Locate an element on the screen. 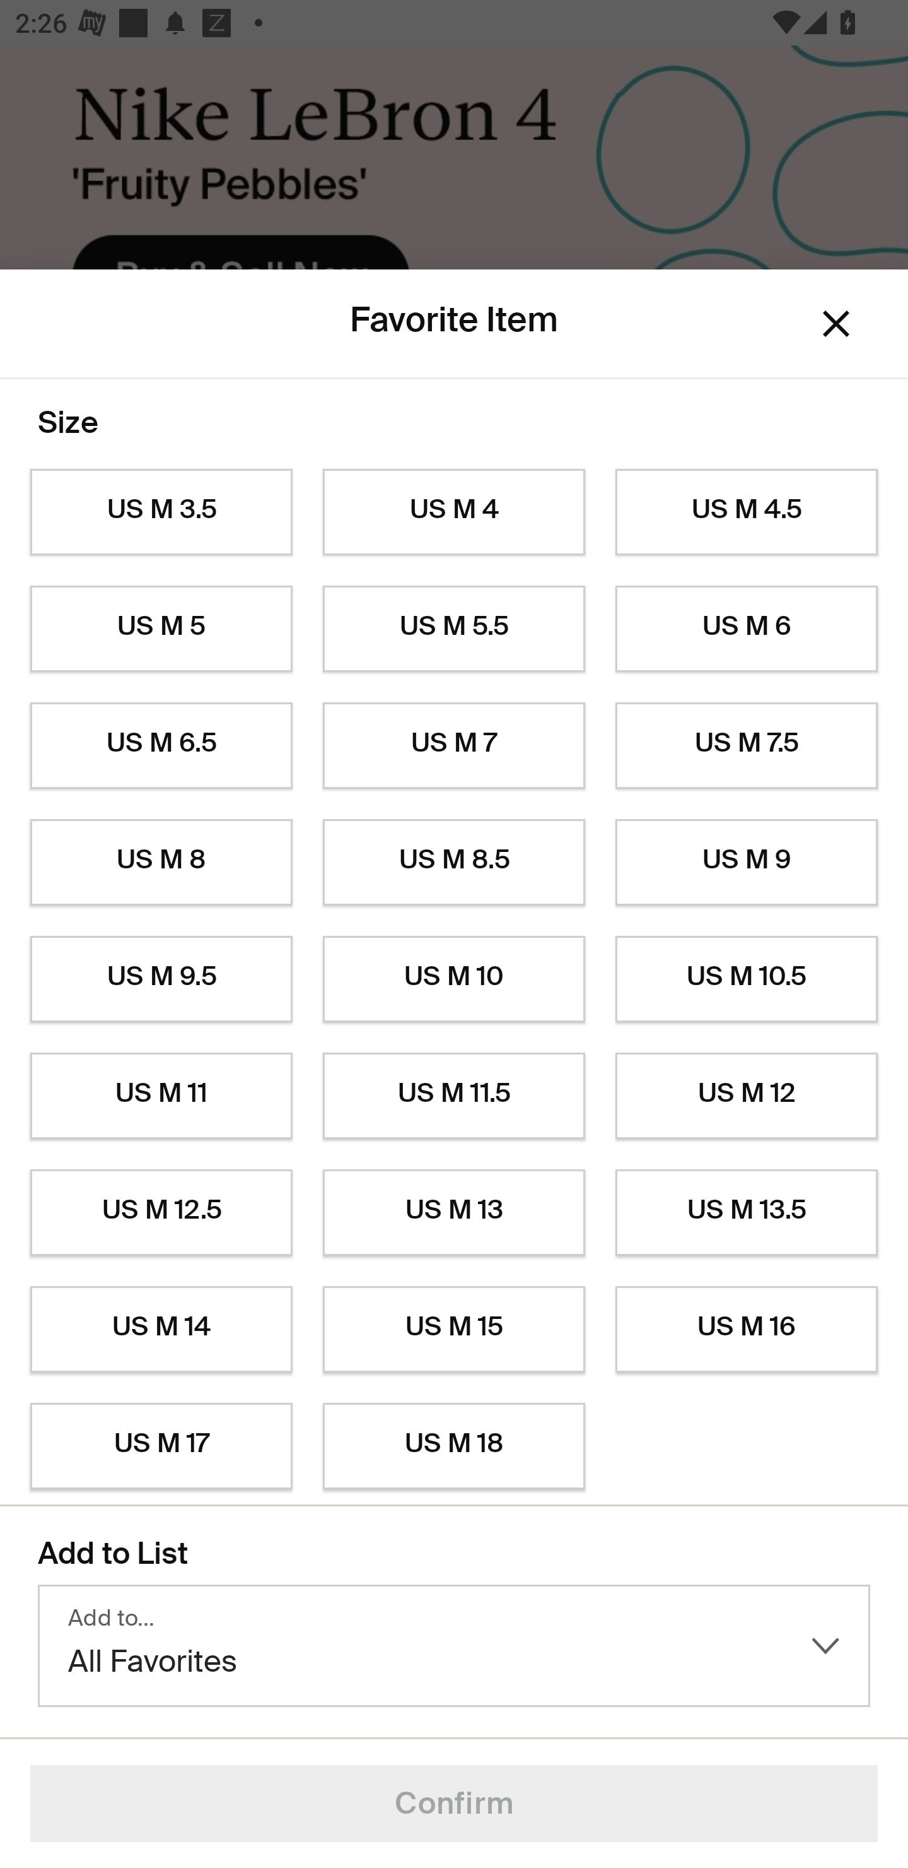 This screenshot has height=1868, width=908. US M 9.5 is located at coordinates (161, 979).